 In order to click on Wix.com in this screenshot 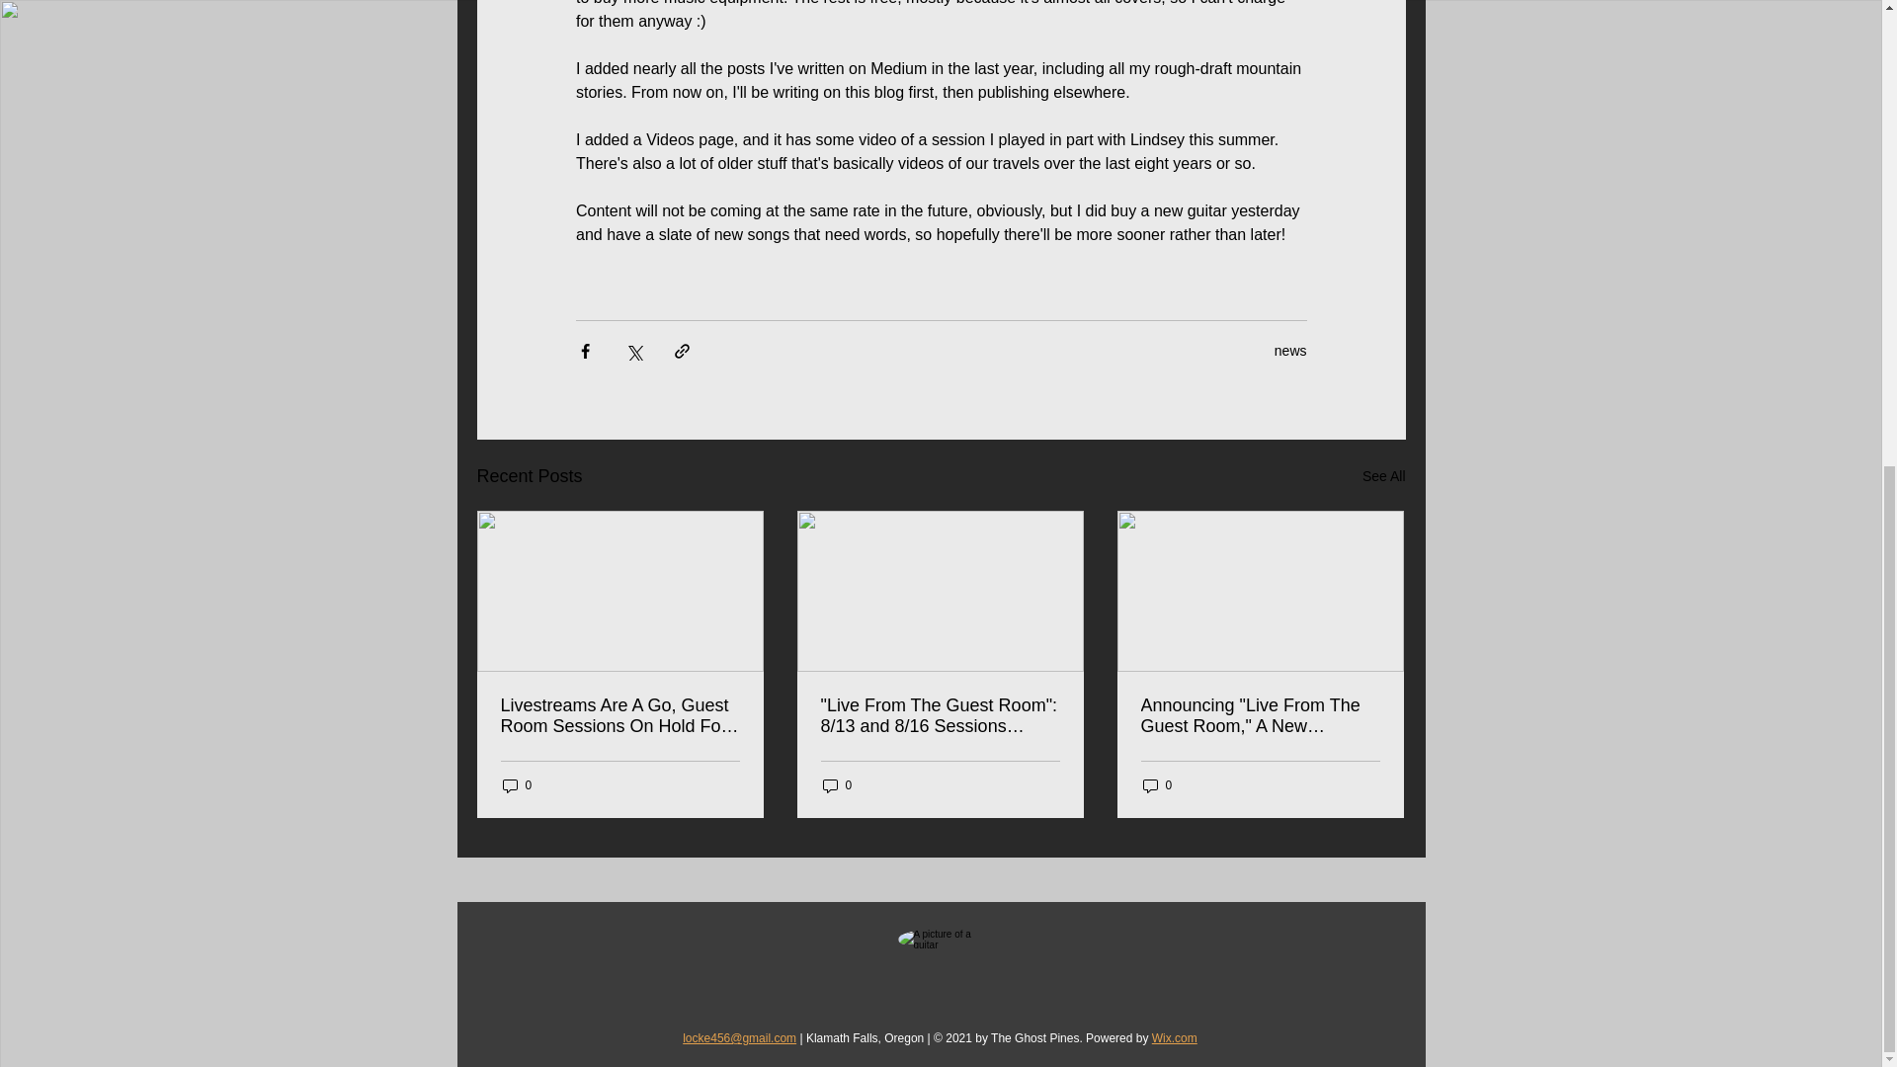, I will do `click(1174, 1038)`.